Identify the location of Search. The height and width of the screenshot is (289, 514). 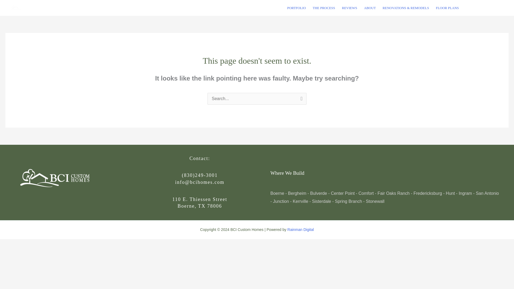
(300, 99).